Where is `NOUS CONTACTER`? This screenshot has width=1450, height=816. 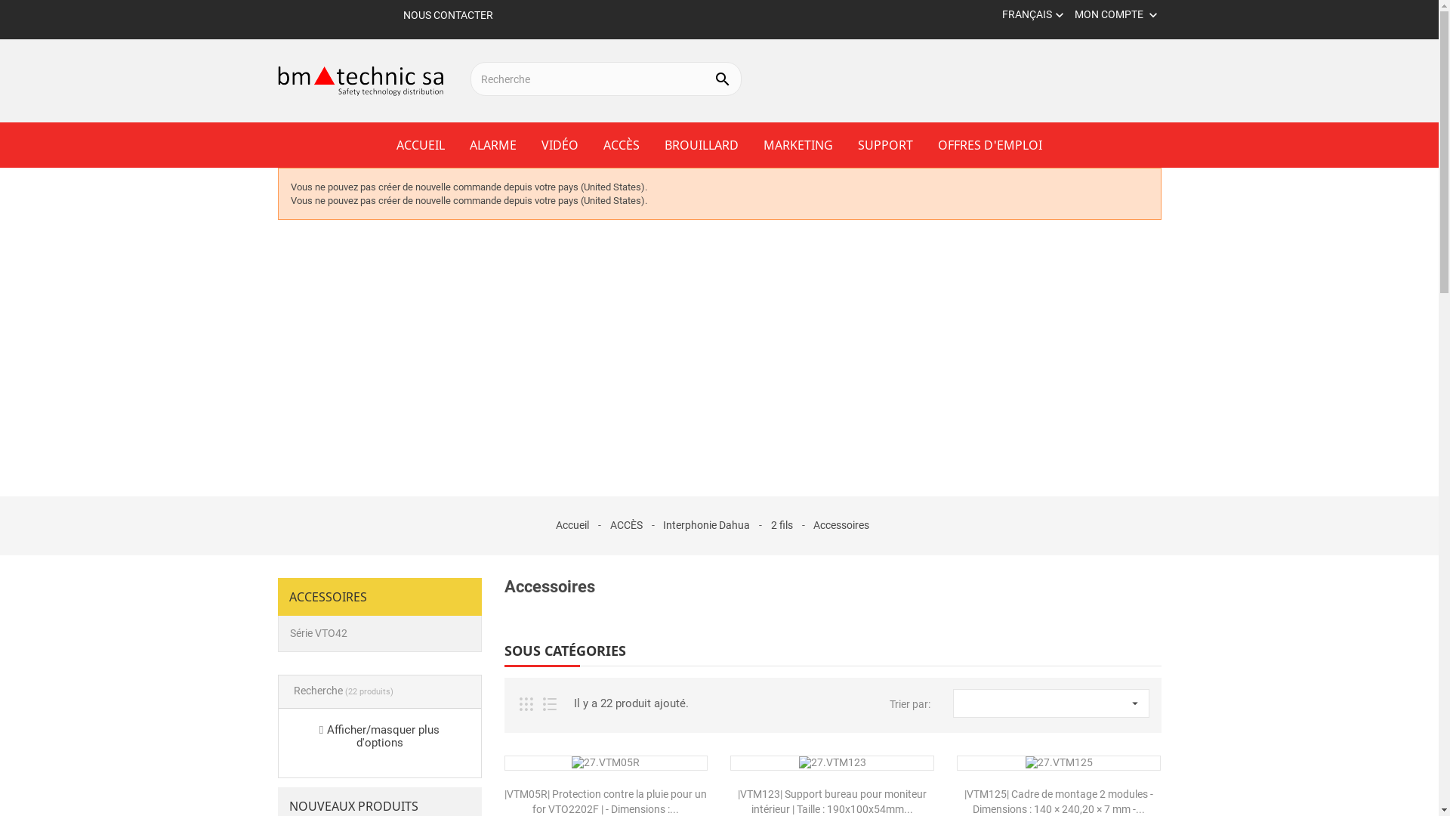
NOUS CONTACTER is located at coordinates (449, 15).